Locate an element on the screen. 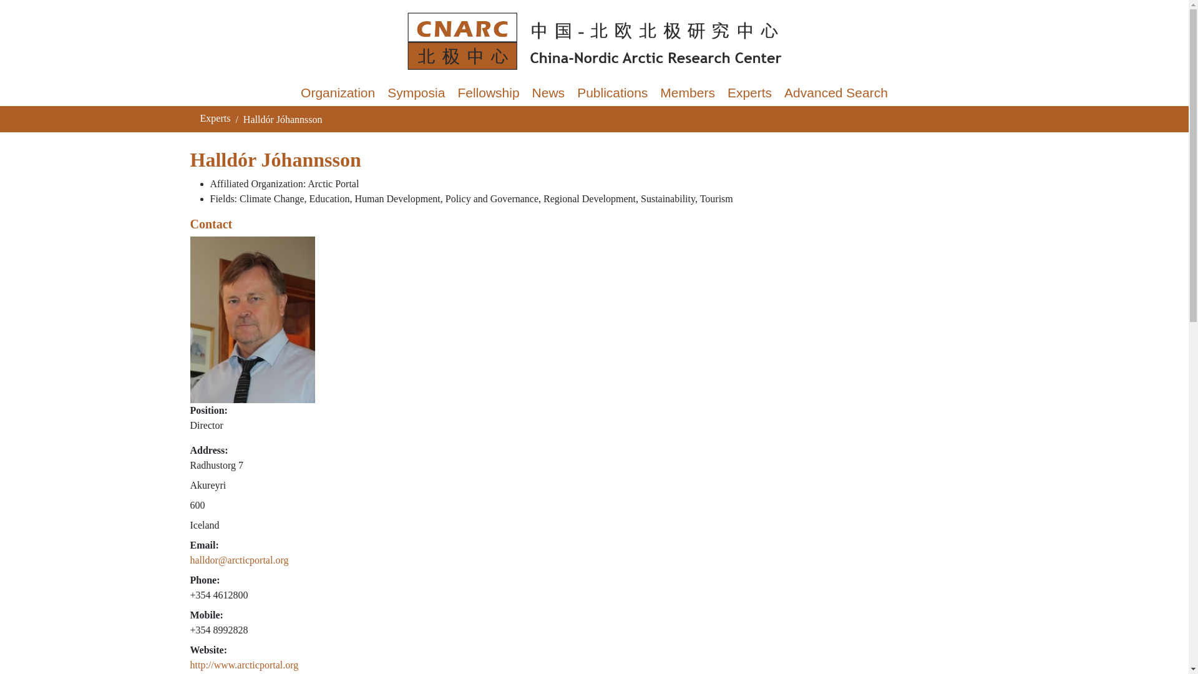 This screenshot has height=674, width=1198. Advanced Search is located at coordinates (835, 92).